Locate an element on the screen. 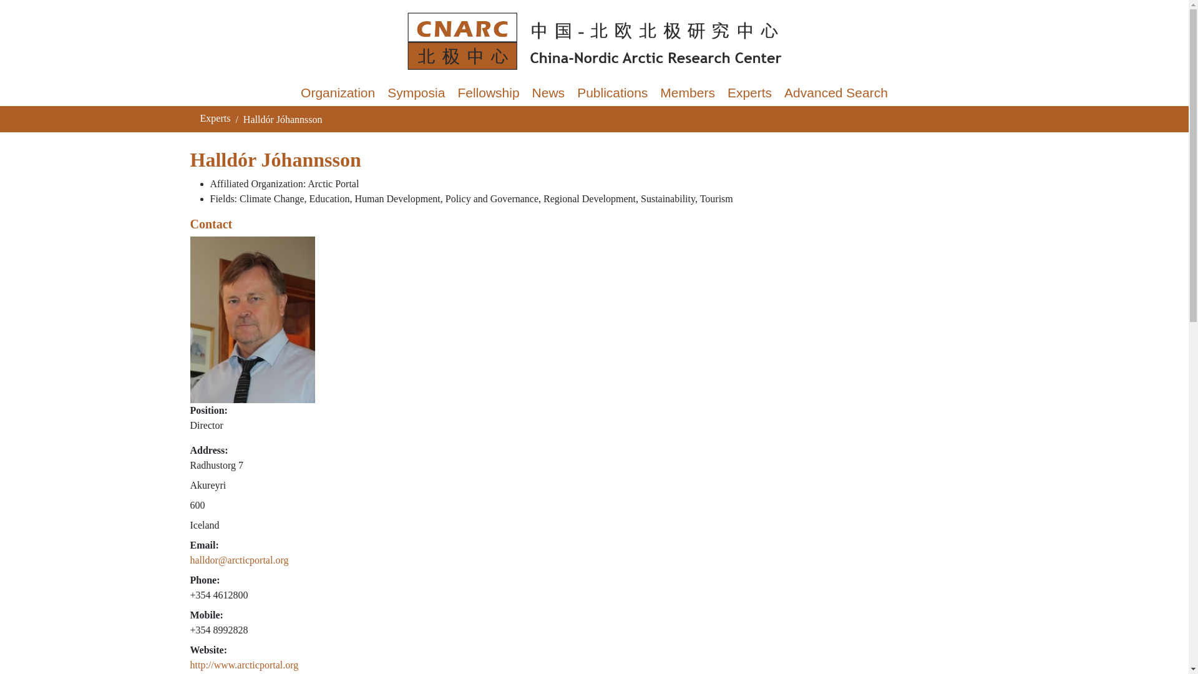 This screenshot has height=674, width=1198. Advanced Search is located at coordinates (835, 92).